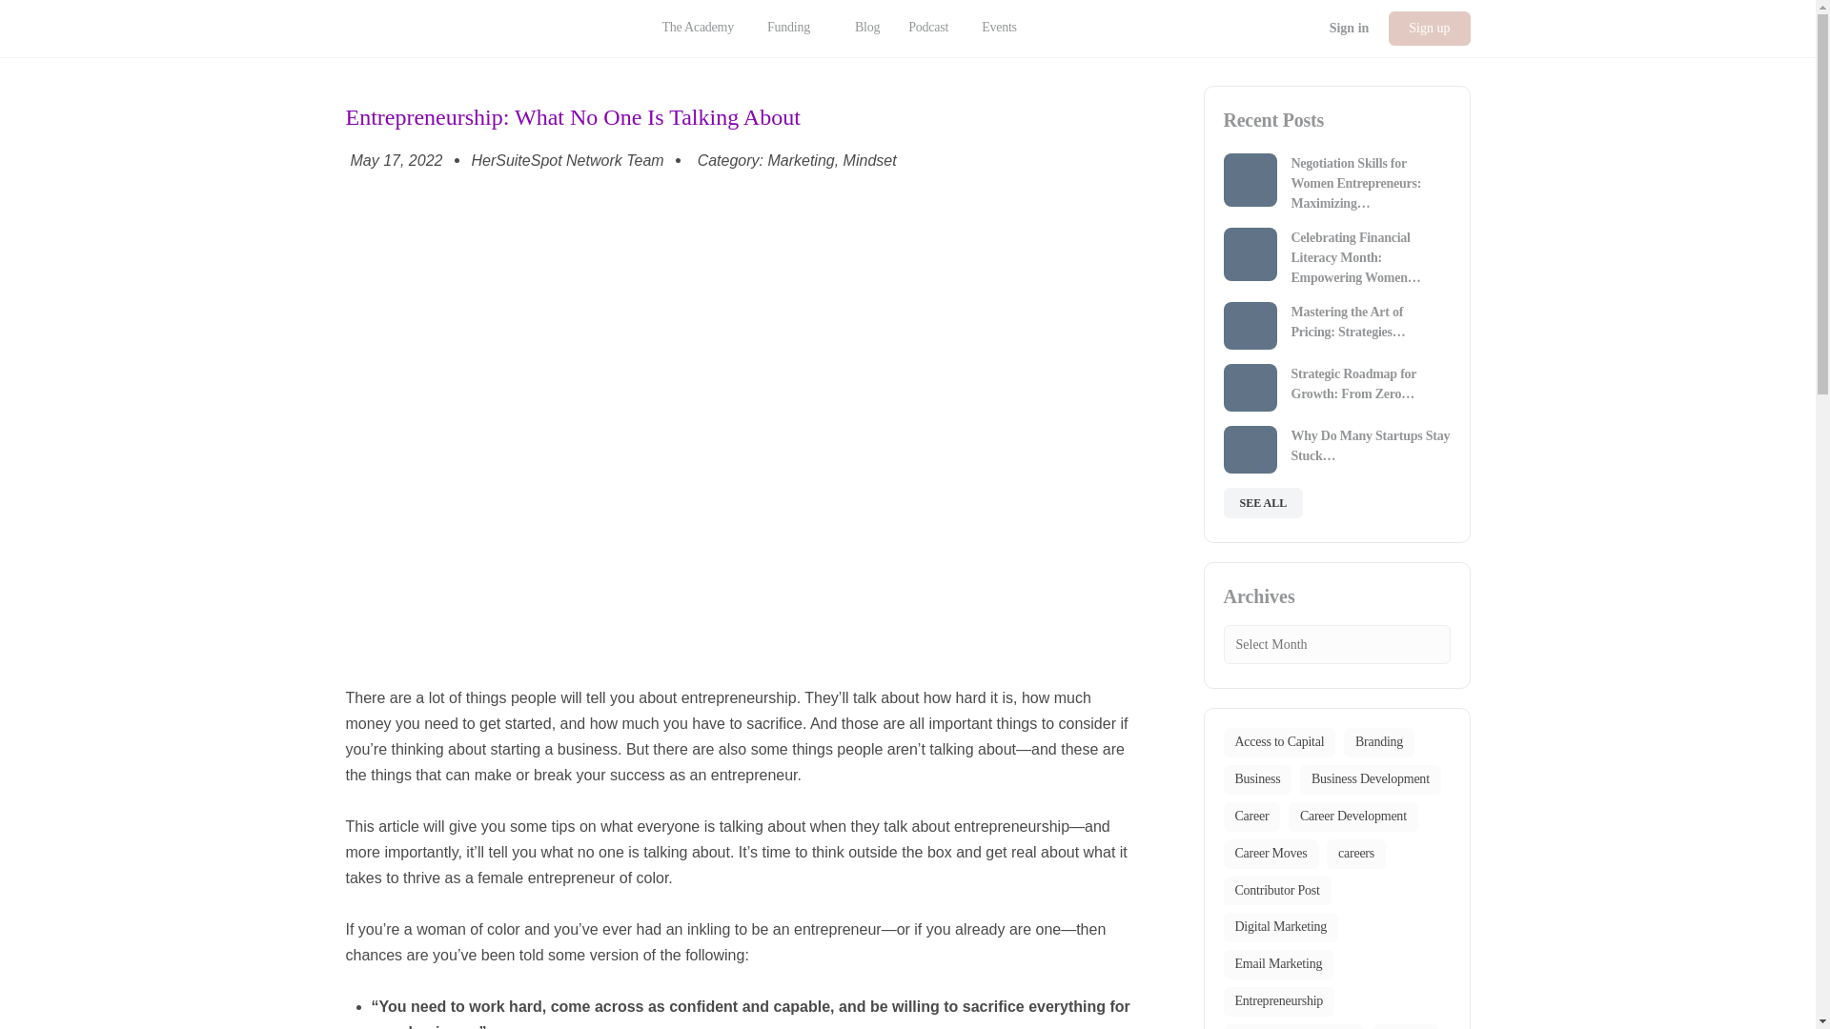  What do you see at coordinates (869, 160) in the screenshot?
I see `Mindset` at bounding box center [869, 160].